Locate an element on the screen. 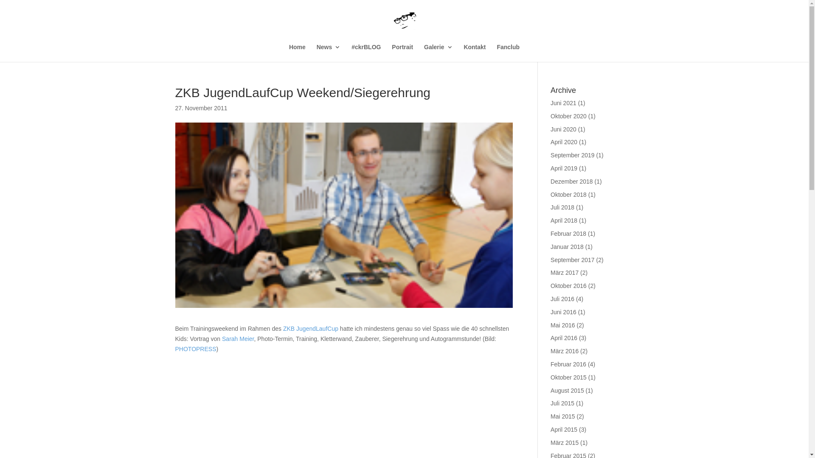  Mai 2015 is located at coordinates (563, 416).